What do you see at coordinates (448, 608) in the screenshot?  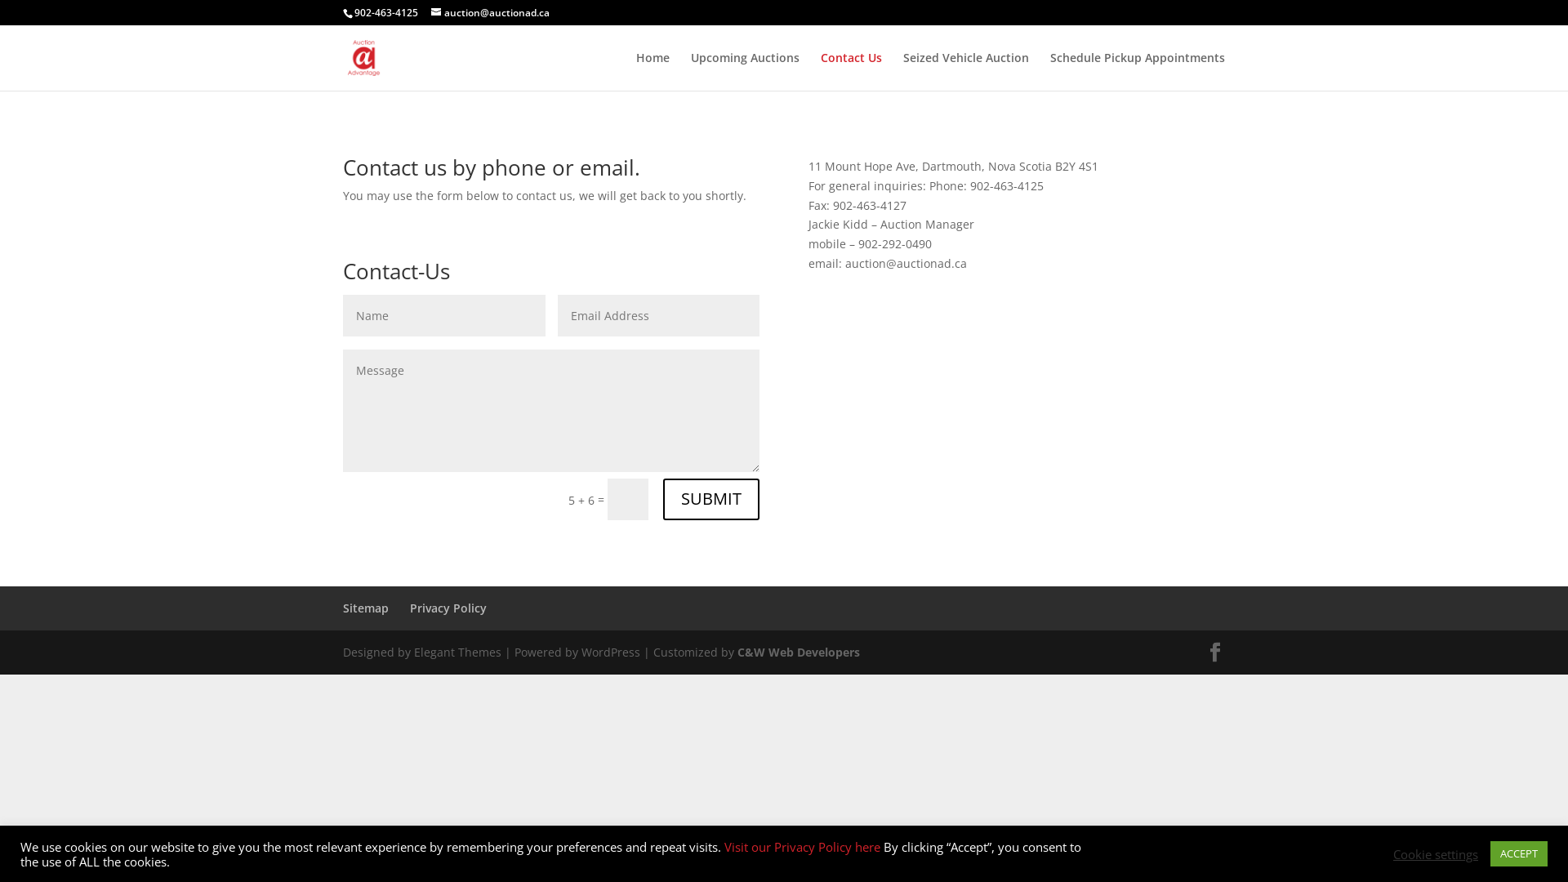 I see `Privacy Policy` at bounding box center [448, 608].